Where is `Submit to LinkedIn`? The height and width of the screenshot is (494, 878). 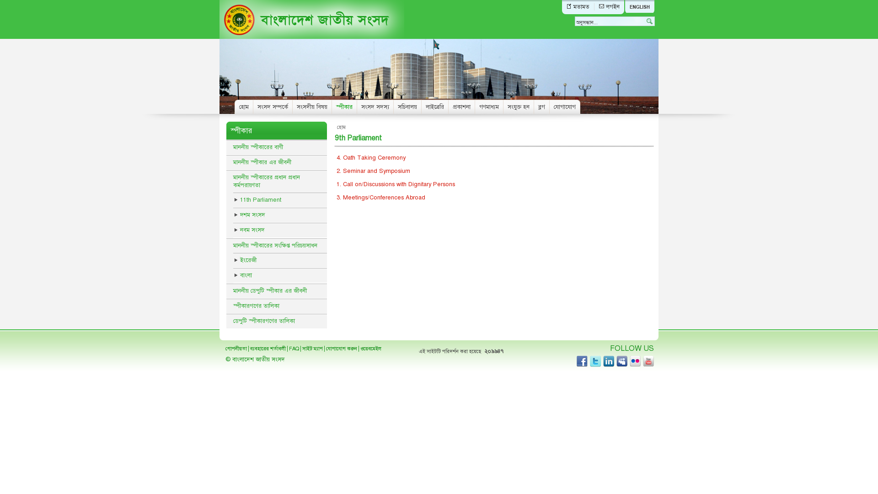
Submit to LinkedIn is located at coordinates (609, 361).